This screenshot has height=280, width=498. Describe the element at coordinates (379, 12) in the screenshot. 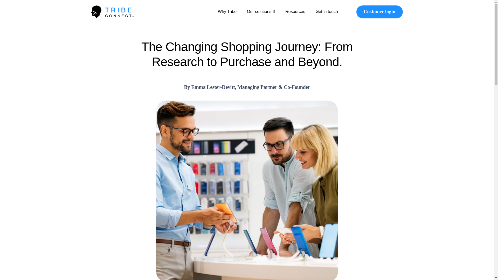

I see `Customer login` at that location.